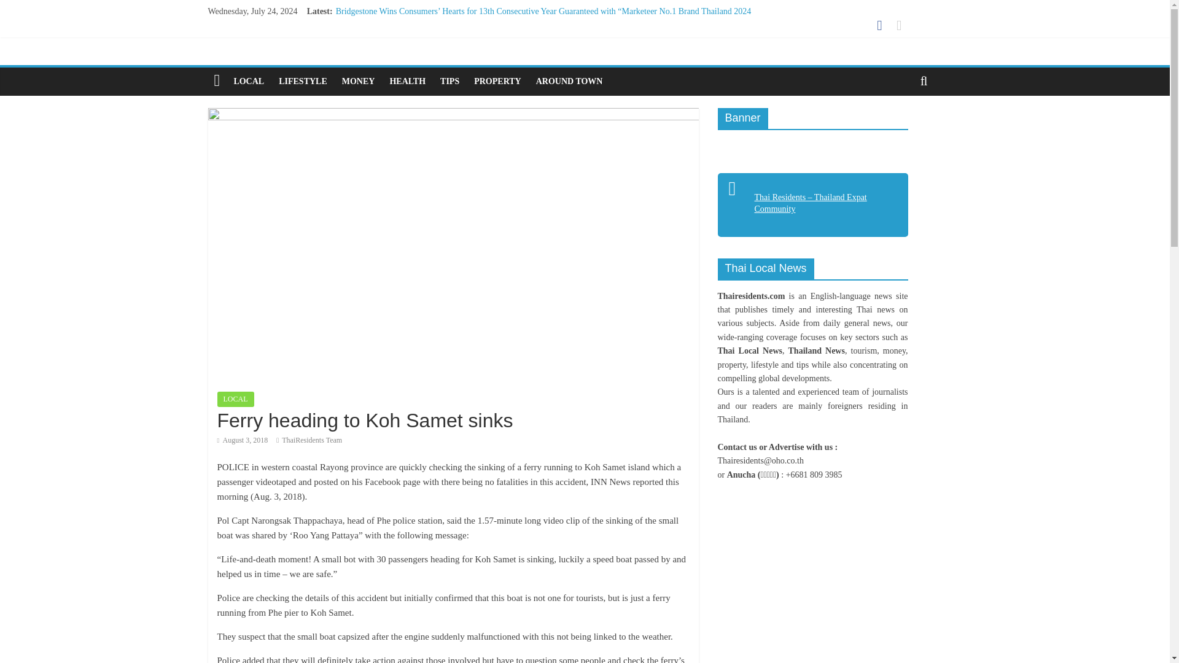 This screenshot has height=663, width=1179. Describe the element at coordinates (497, 81) in the screenshot. I see `PROPERTY` at that location.